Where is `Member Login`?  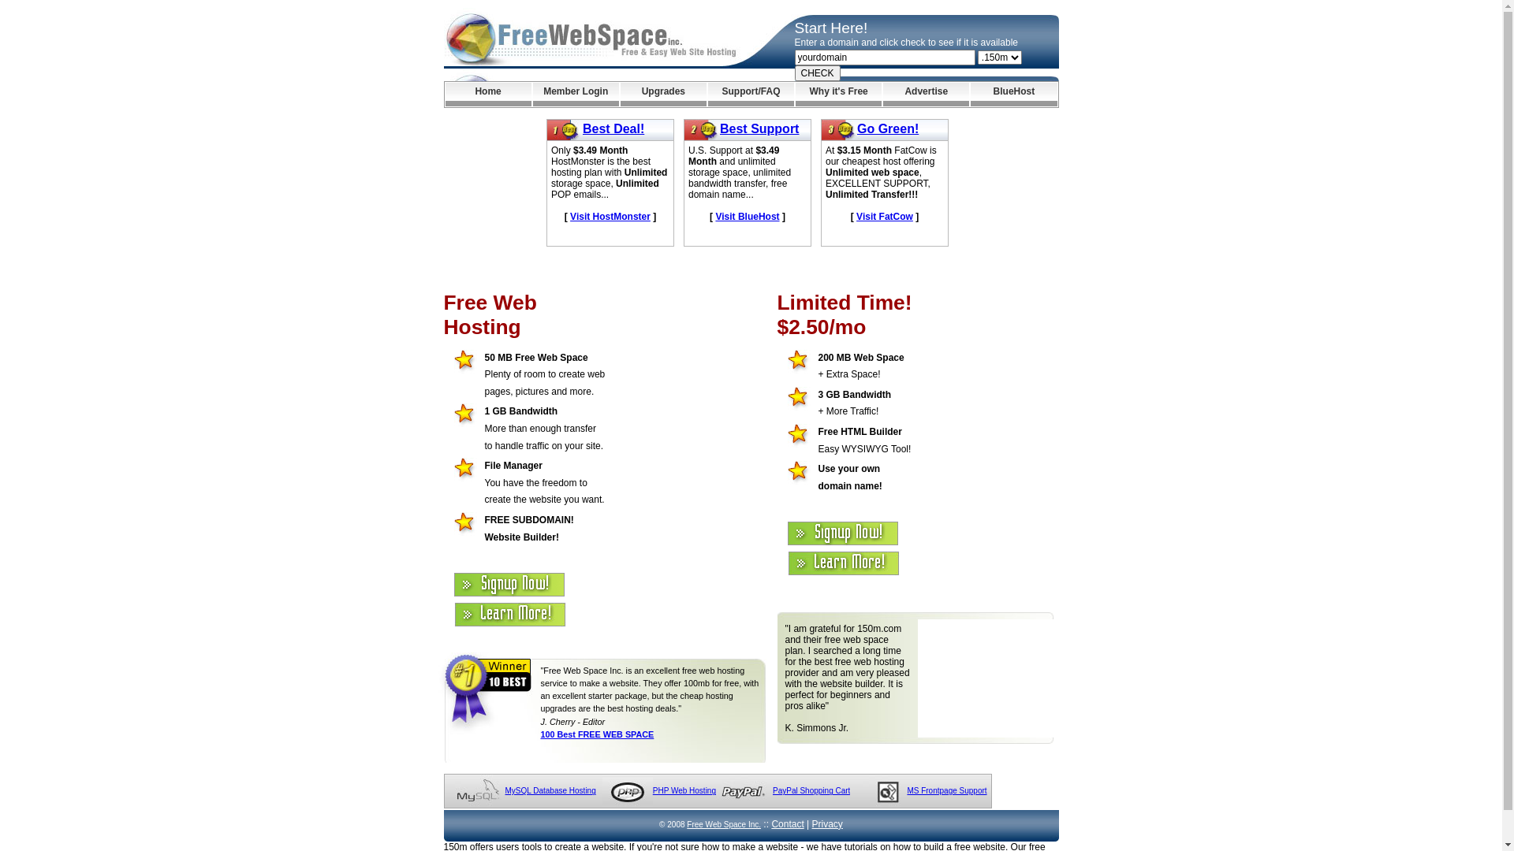
Member Login is located at coordinates (576, 95).